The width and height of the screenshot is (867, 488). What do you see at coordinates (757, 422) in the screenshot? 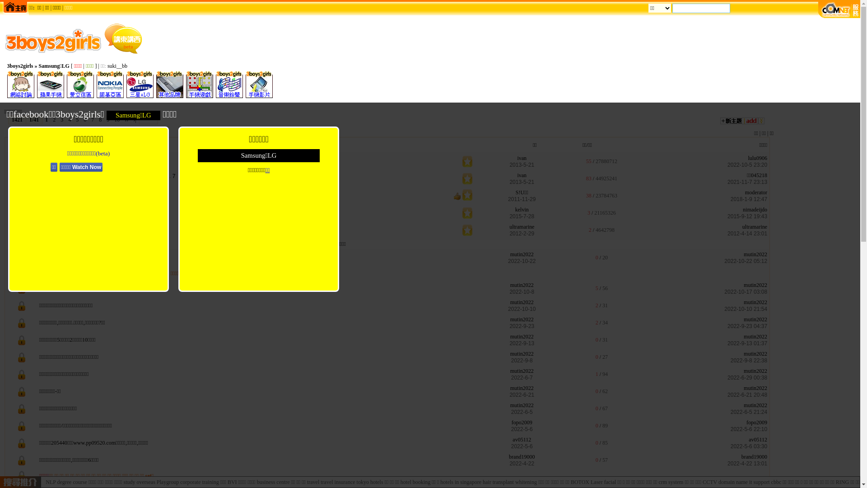
I see `fopo2009` at bounding box center [757, 422].